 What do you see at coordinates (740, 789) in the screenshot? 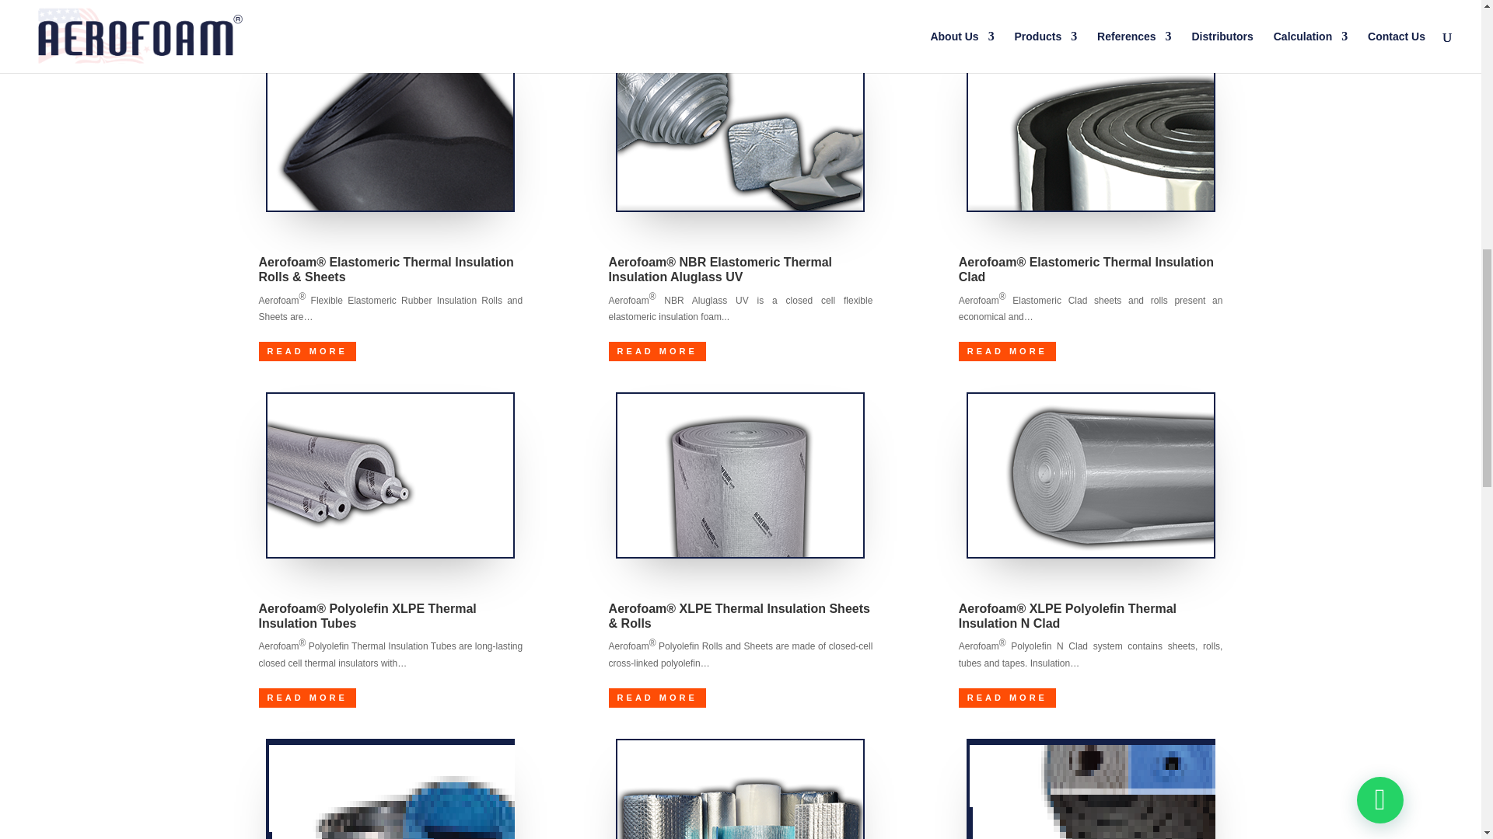
I see `Aeroreflect Reflective Insulations` at bounding box center [740, 789].